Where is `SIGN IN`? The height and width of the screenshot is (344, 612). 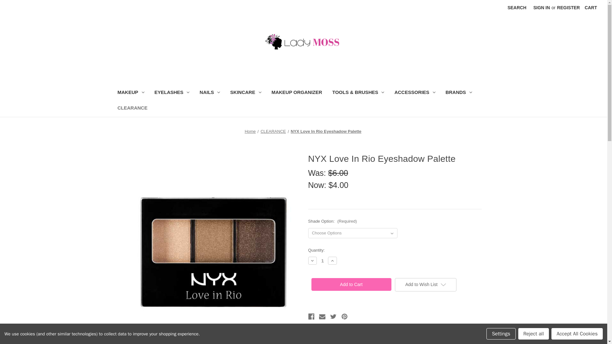
SIGN IN is located at coordinates (541, 8).